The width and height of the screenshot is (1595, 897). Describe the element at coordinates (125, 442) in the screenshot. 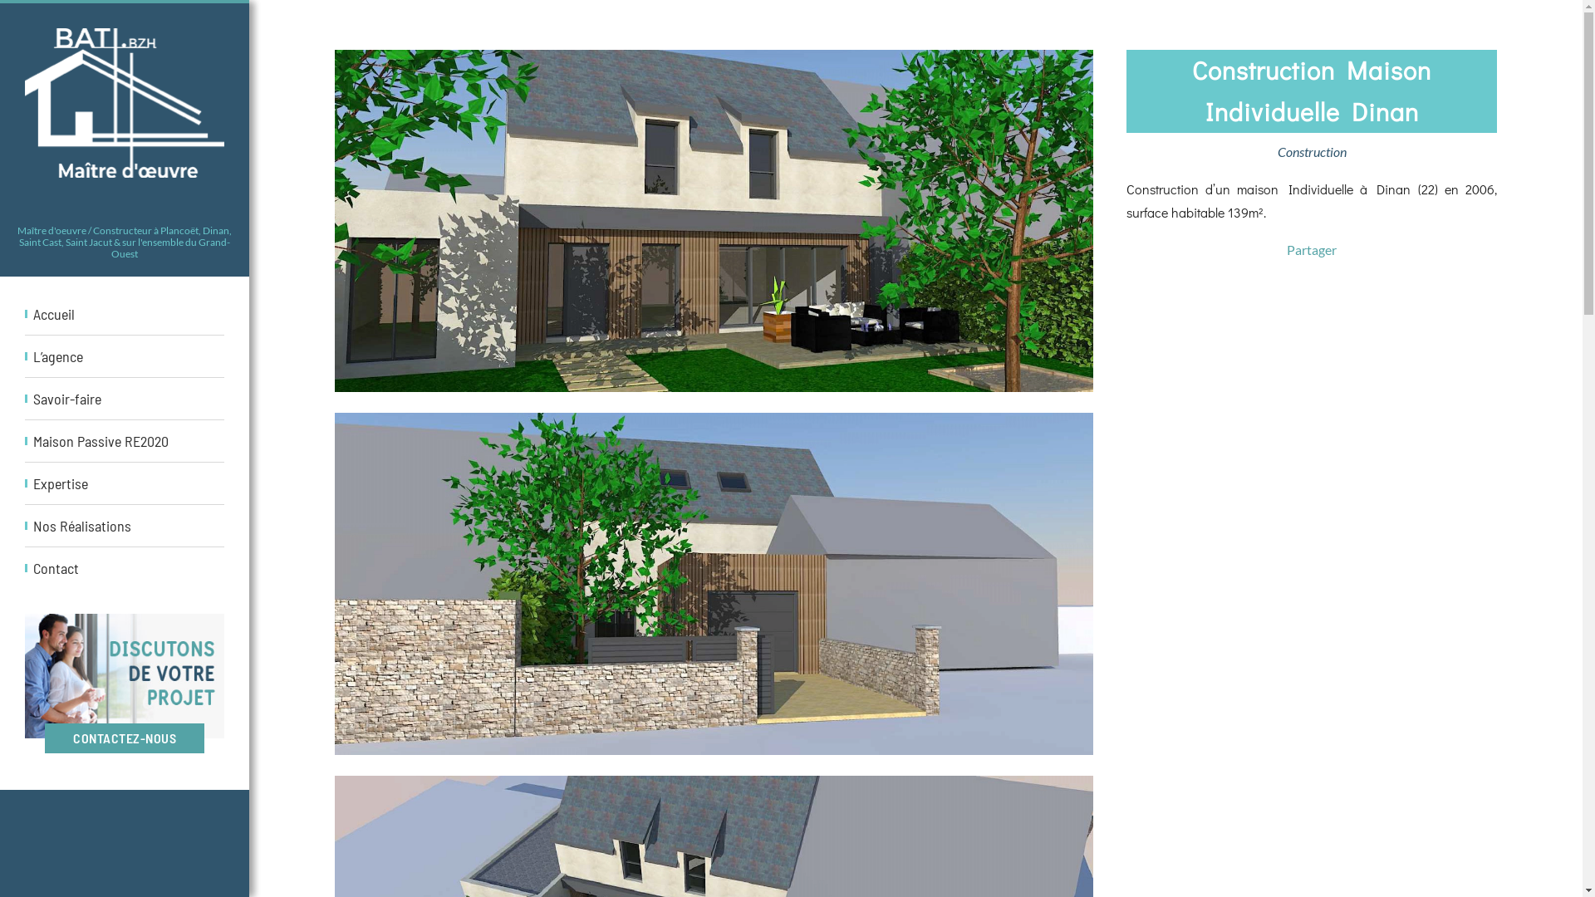

I see `Maison Passive RE2020` at that location.